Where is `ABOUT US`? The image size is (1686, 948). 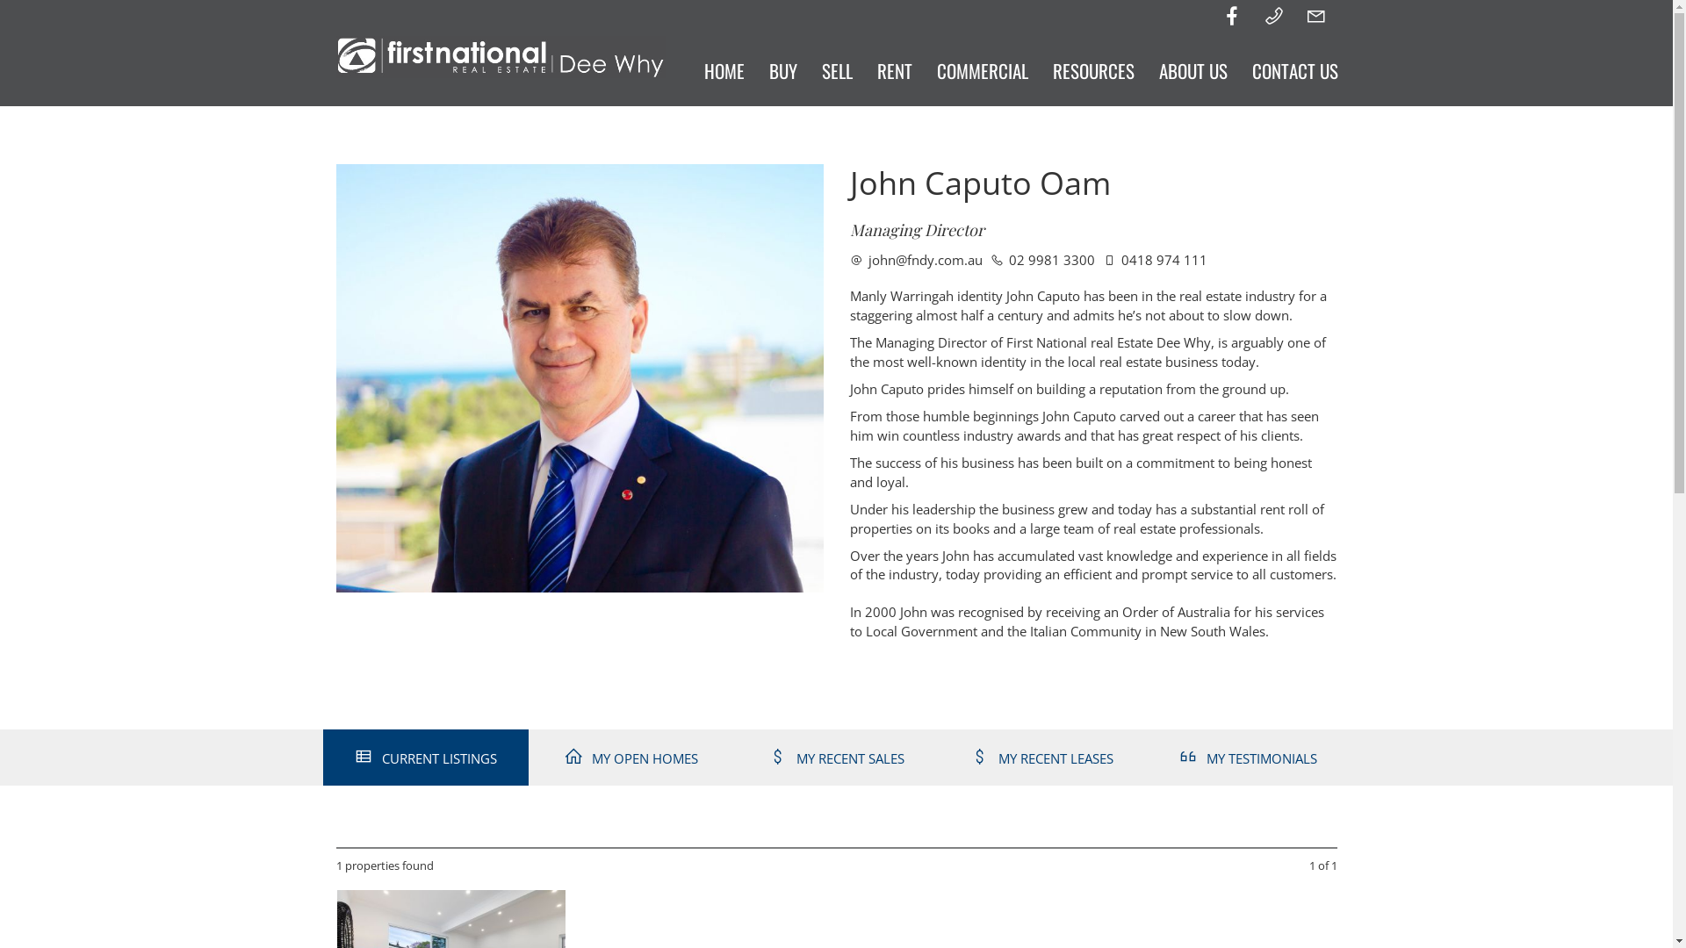 ABOUT US is located at coordinates (1193, 71).